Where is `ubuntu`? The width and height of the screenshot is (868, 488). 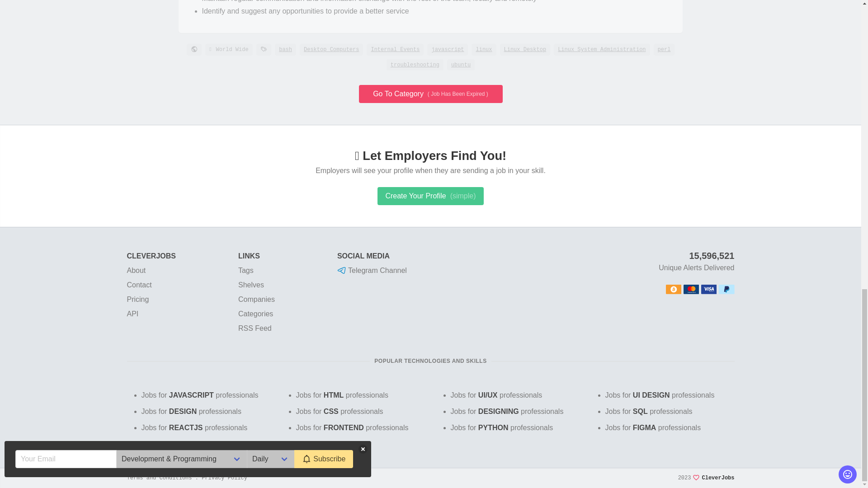 ubuntu is located at coordinates (461, 65).